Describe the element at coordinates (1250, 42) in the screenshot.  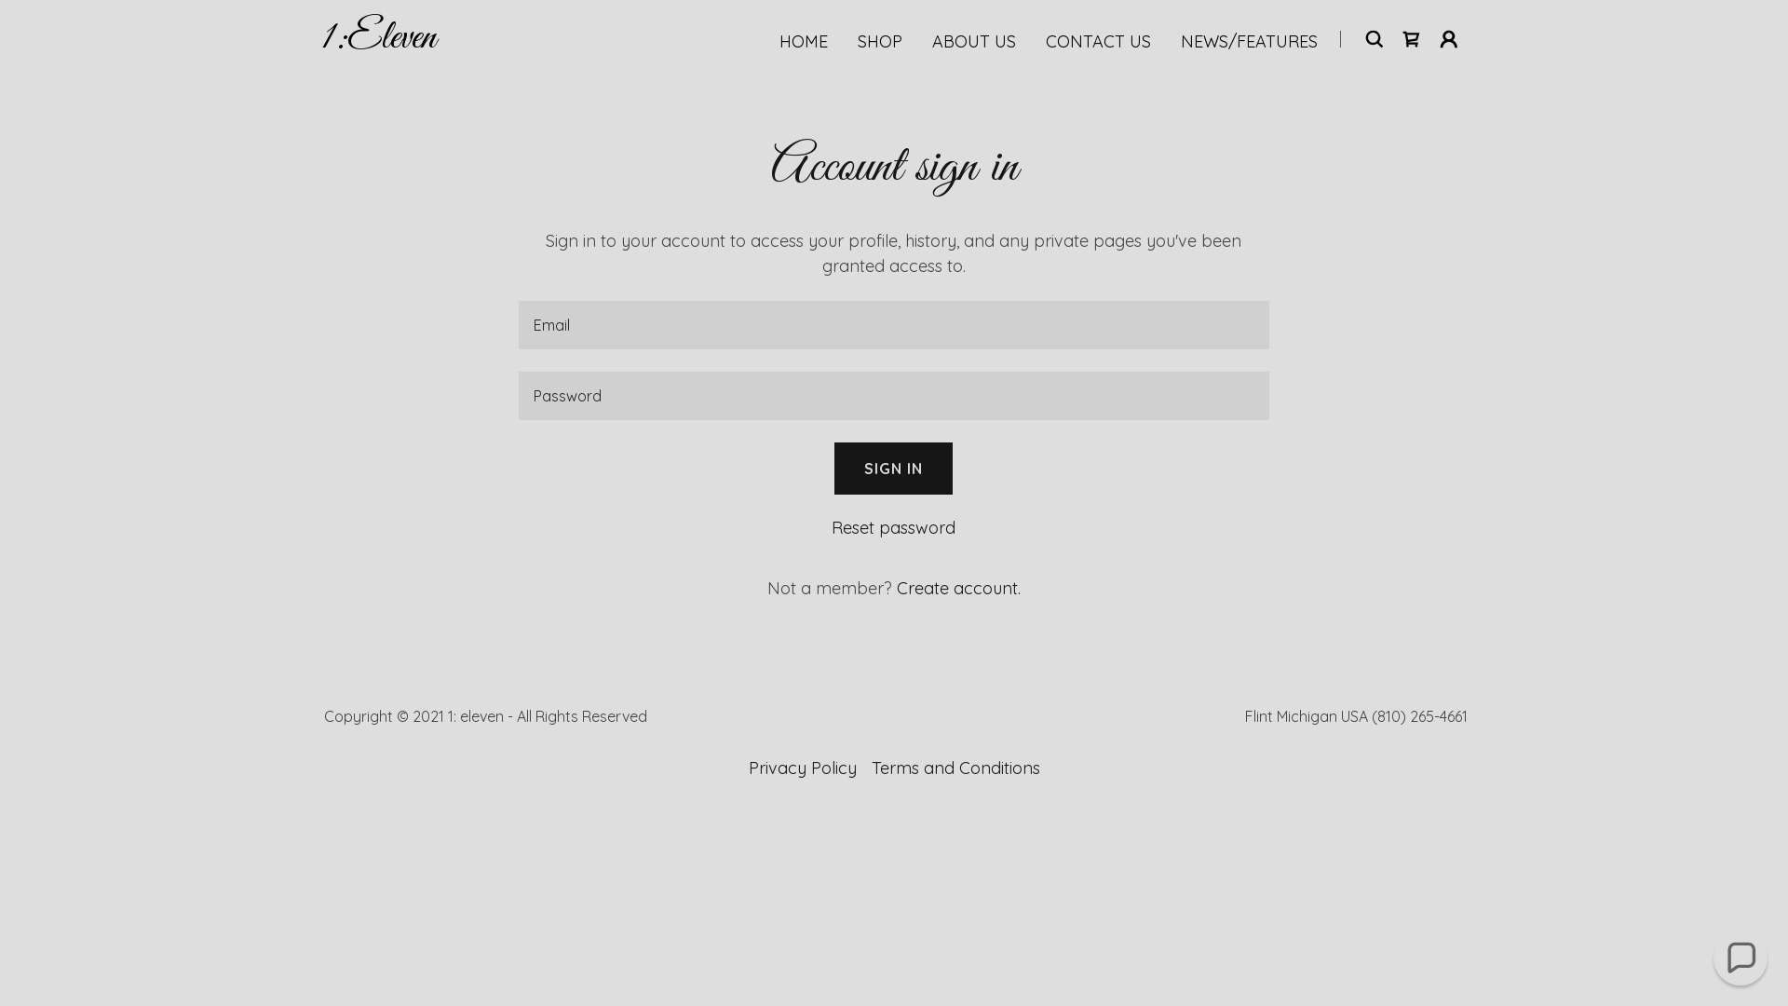
I see `NEWS/FEATURES` at that location.